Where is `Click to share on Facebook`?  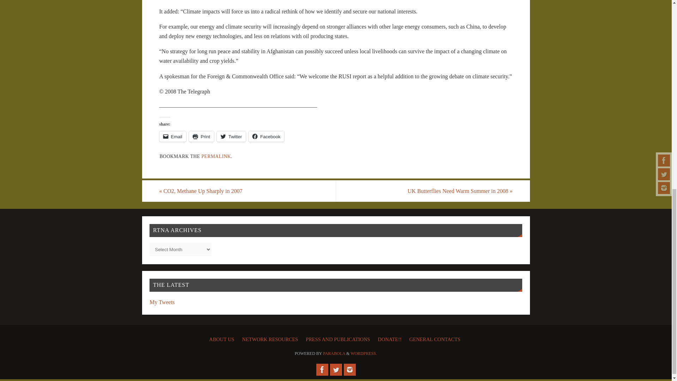
Click to share on Facebook is located at coordinates (266, 136).